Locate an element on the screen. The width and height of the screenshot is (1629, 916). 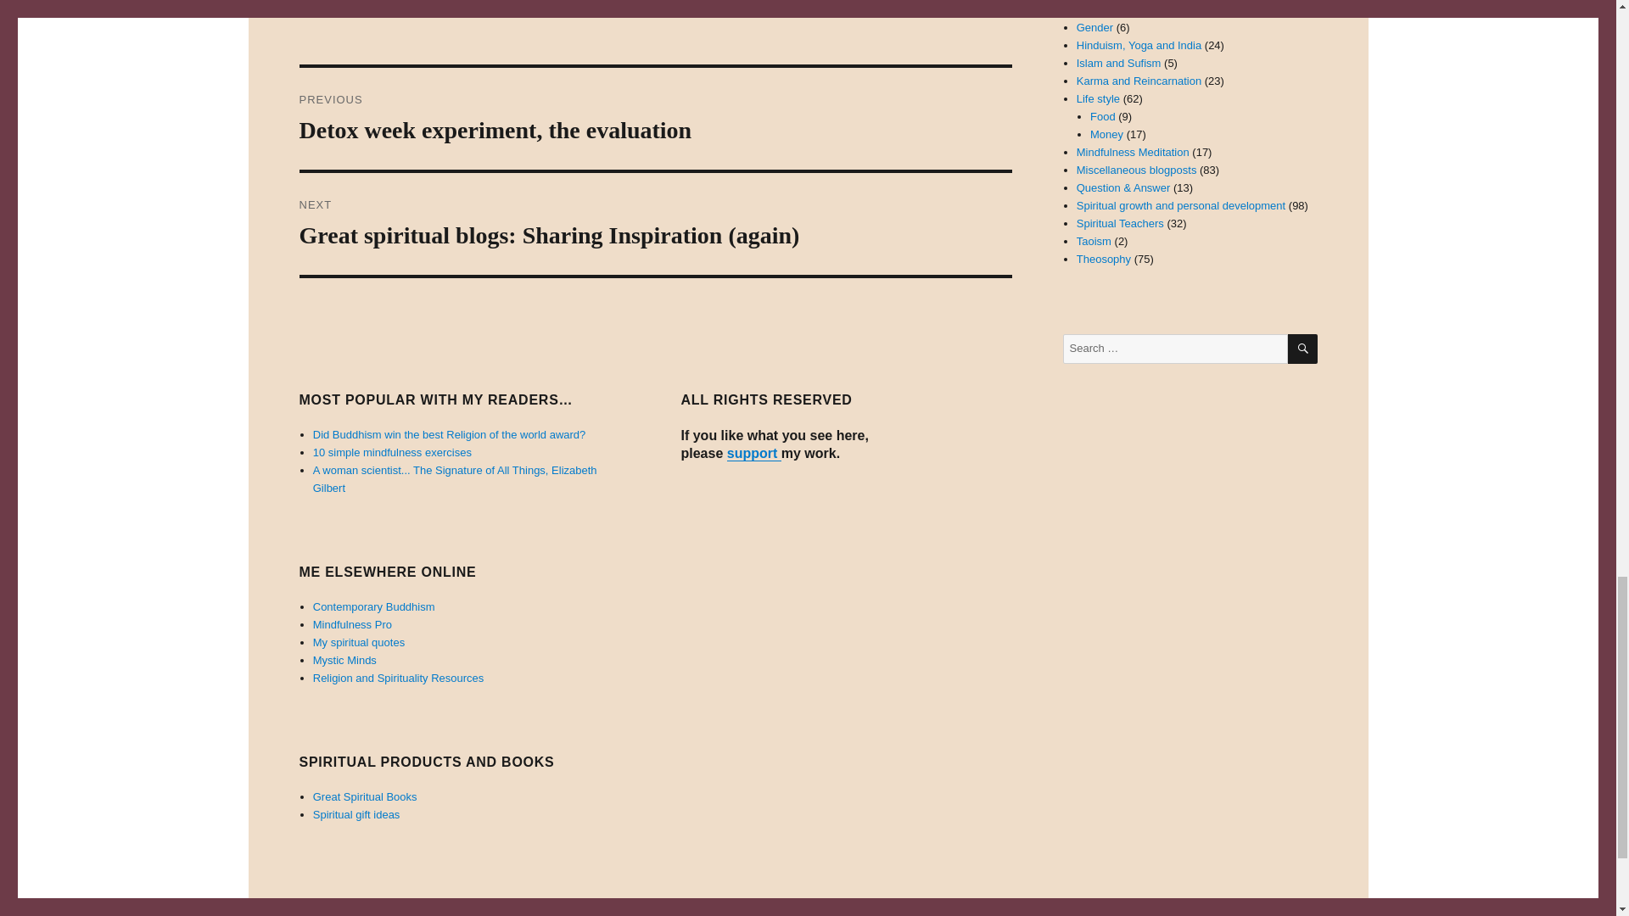
10 simple mindfulness exercises is located at coordinates (392, 452).